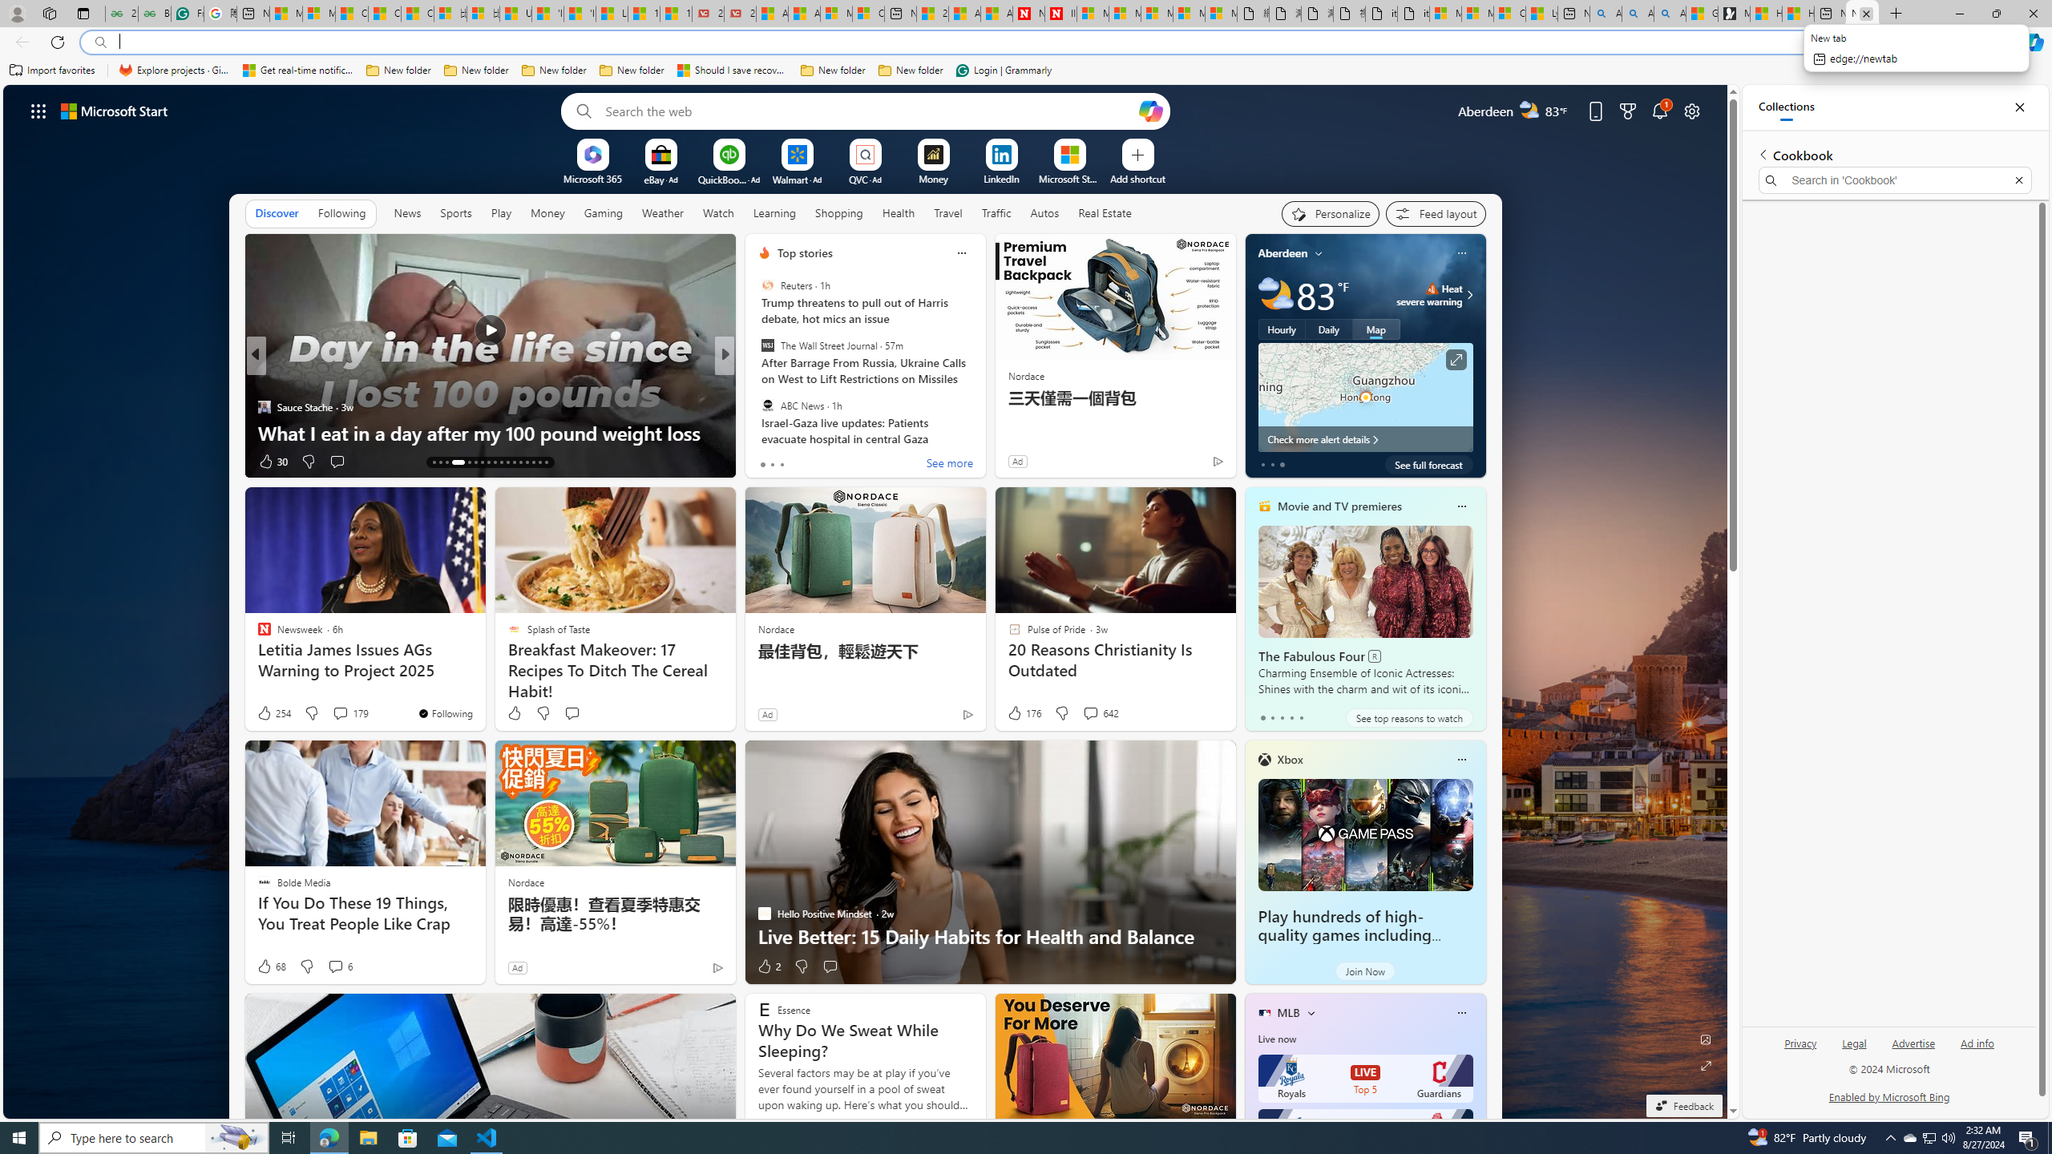  What do you see at coordinates (500, 213) in the screenshot?
I see `Play` at bounding box center [500, 213].